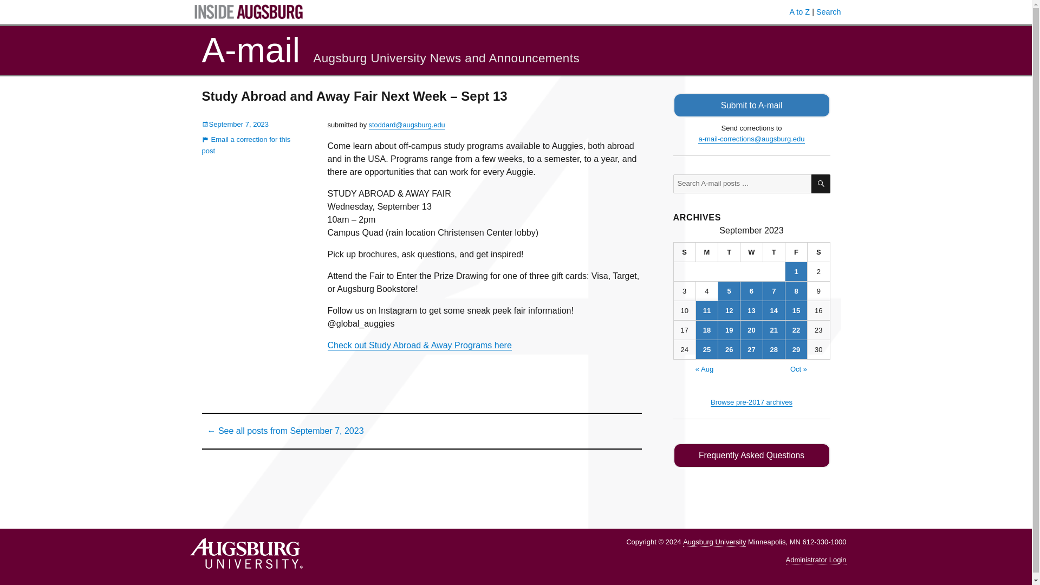 Image resolution: width=1040 pixels, height=585 pixels. What do you see at coordinates (816, 560) in the screenshot?
I see `Administrator Login` at bounding box center [816, 560].